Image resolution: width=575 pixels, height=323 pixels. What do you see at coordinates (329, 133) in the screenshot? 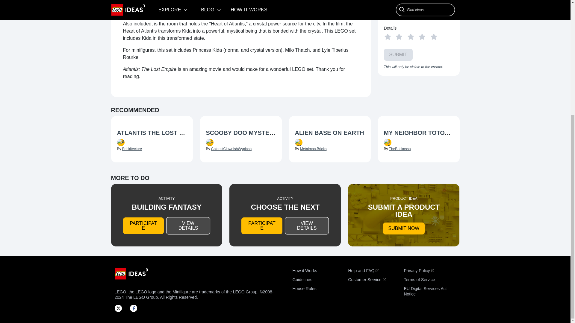
I see `Alien Base on Earth` at bounding box center [329, 133].